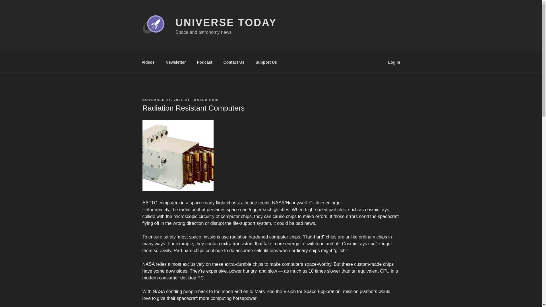  I want to click on Click to enlarge, so click(324, 203).